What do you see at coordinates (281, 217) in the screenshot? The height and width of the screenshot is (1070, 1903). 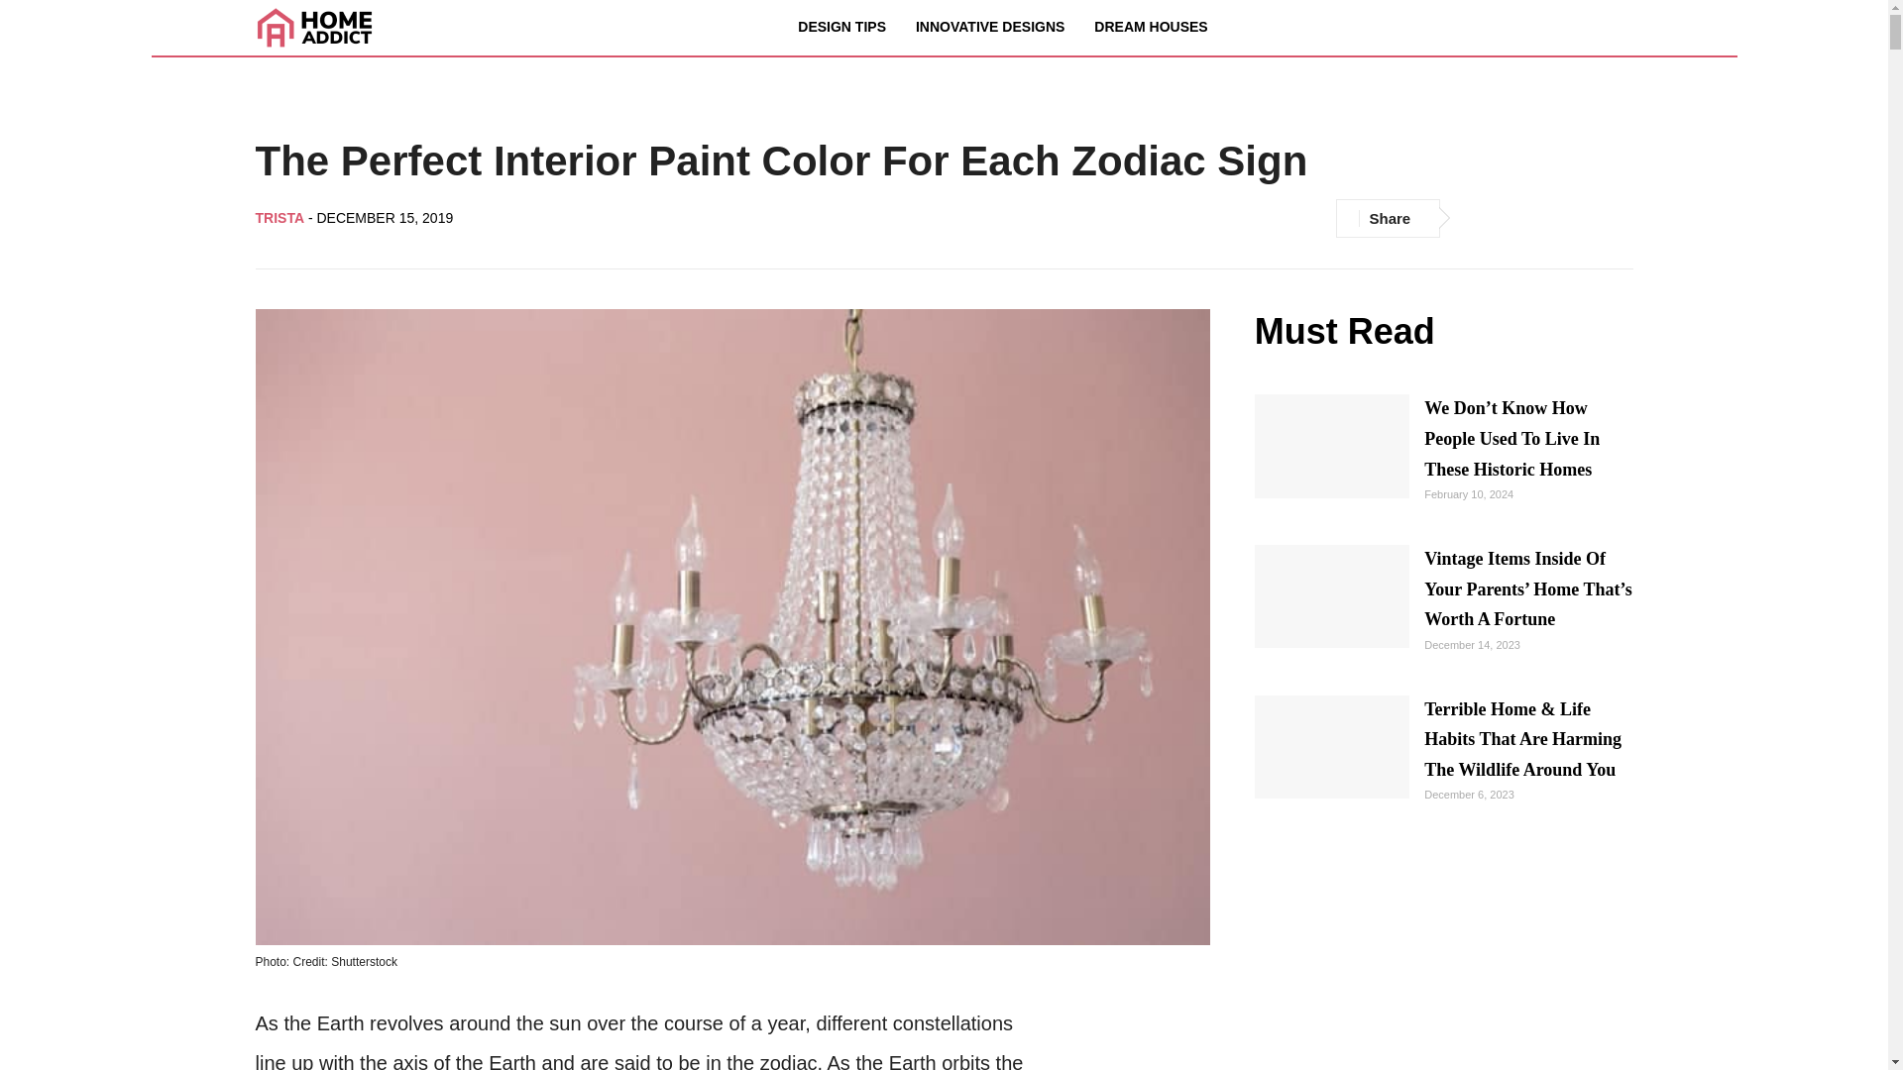 I see `TRISTA` at bounding box center [281, 217].